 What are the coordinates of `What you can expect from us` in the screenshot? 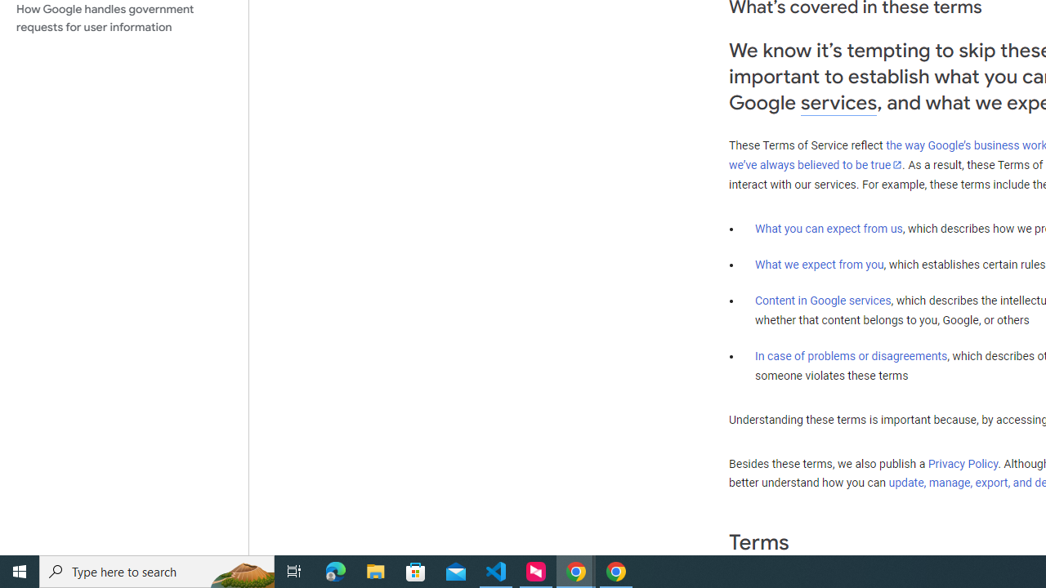 It's located at (829, 228).